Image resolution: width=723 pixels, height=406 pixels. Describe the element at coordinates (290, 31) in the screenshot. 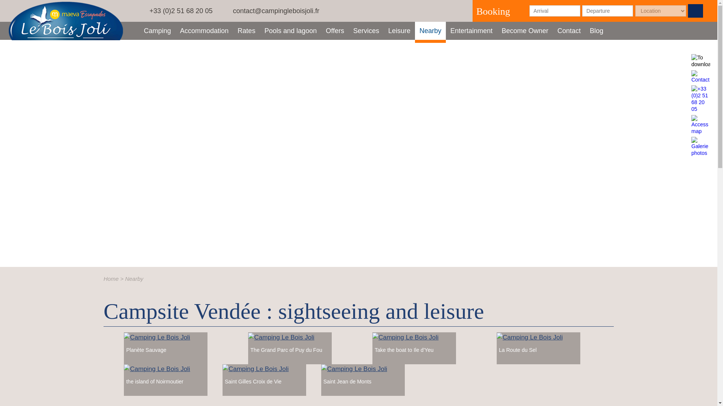

I see `Pool` at that location.